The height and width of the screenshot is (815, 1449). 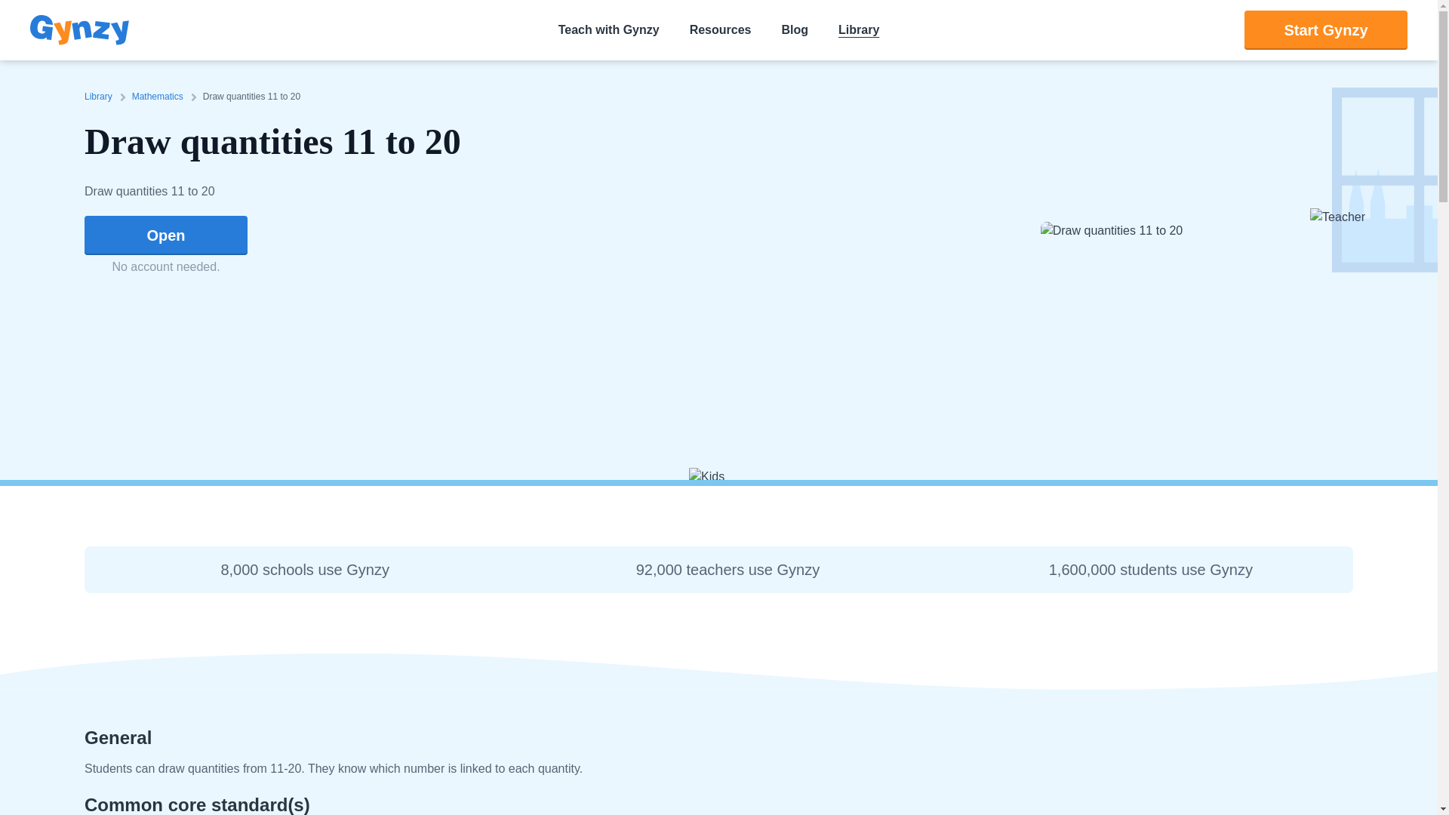 What do you see at coordinates (609, 30) in the screenshot?
I see `Teach with Gynzy` at bounding box center [609, 30].